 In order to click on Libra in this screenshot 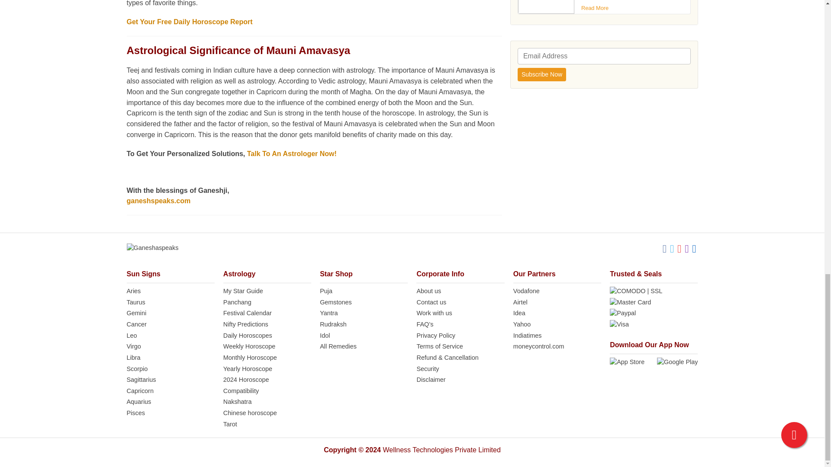, I will do `click(170, 358)`.